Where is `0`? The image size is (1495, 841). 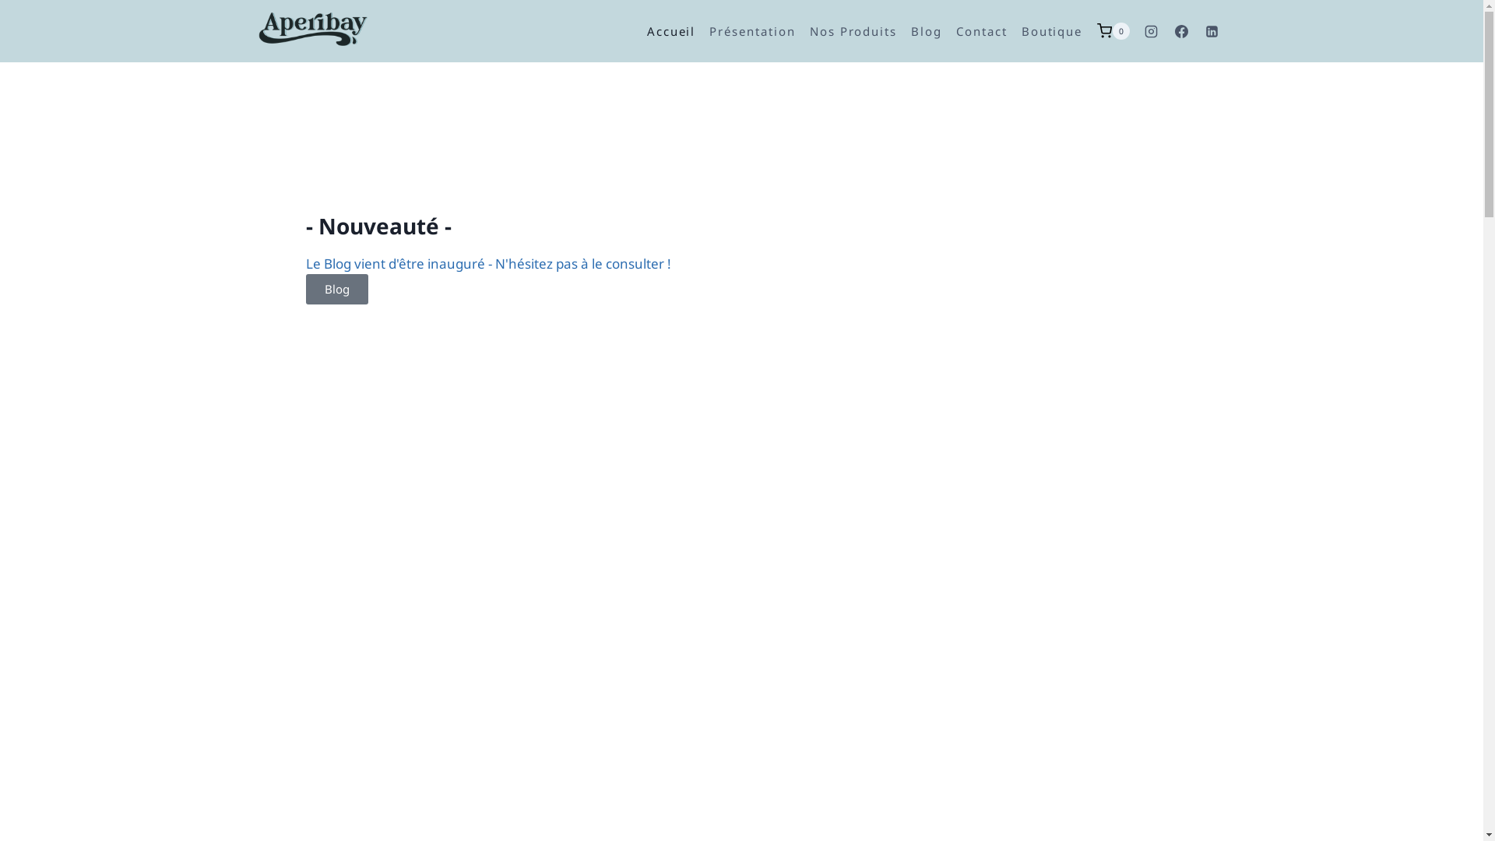
0 is located at coordinates (1113, 31).